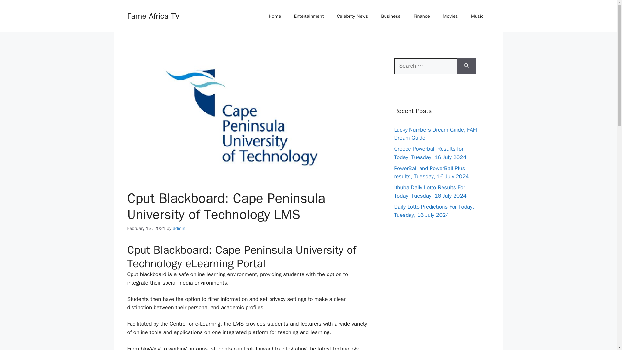 The height and width of the screenshot is (350, 622). I want to click on Celebrity News, so click(352, 16).